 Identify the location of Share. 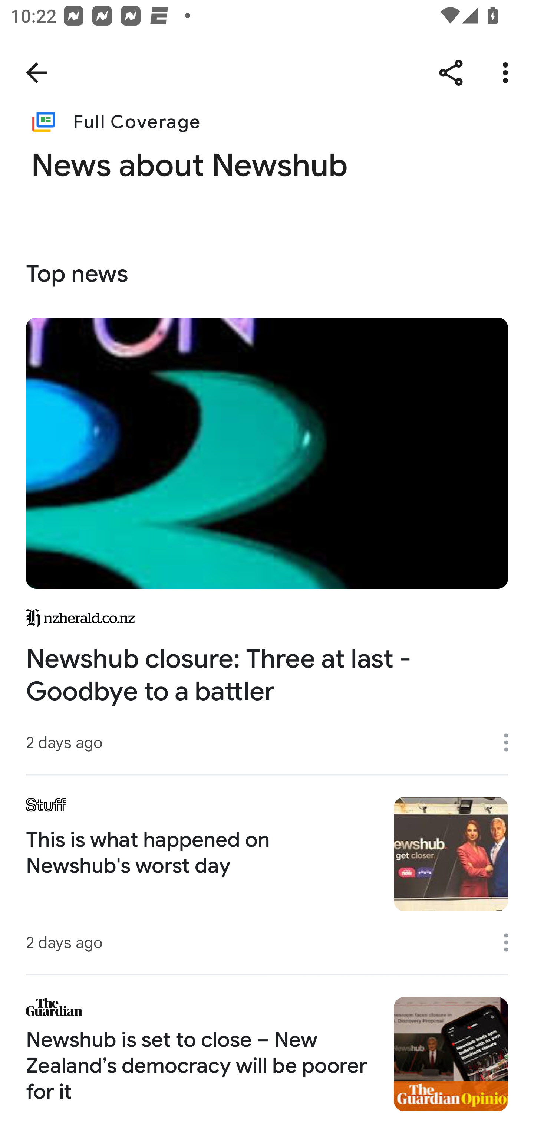
(451, 73).